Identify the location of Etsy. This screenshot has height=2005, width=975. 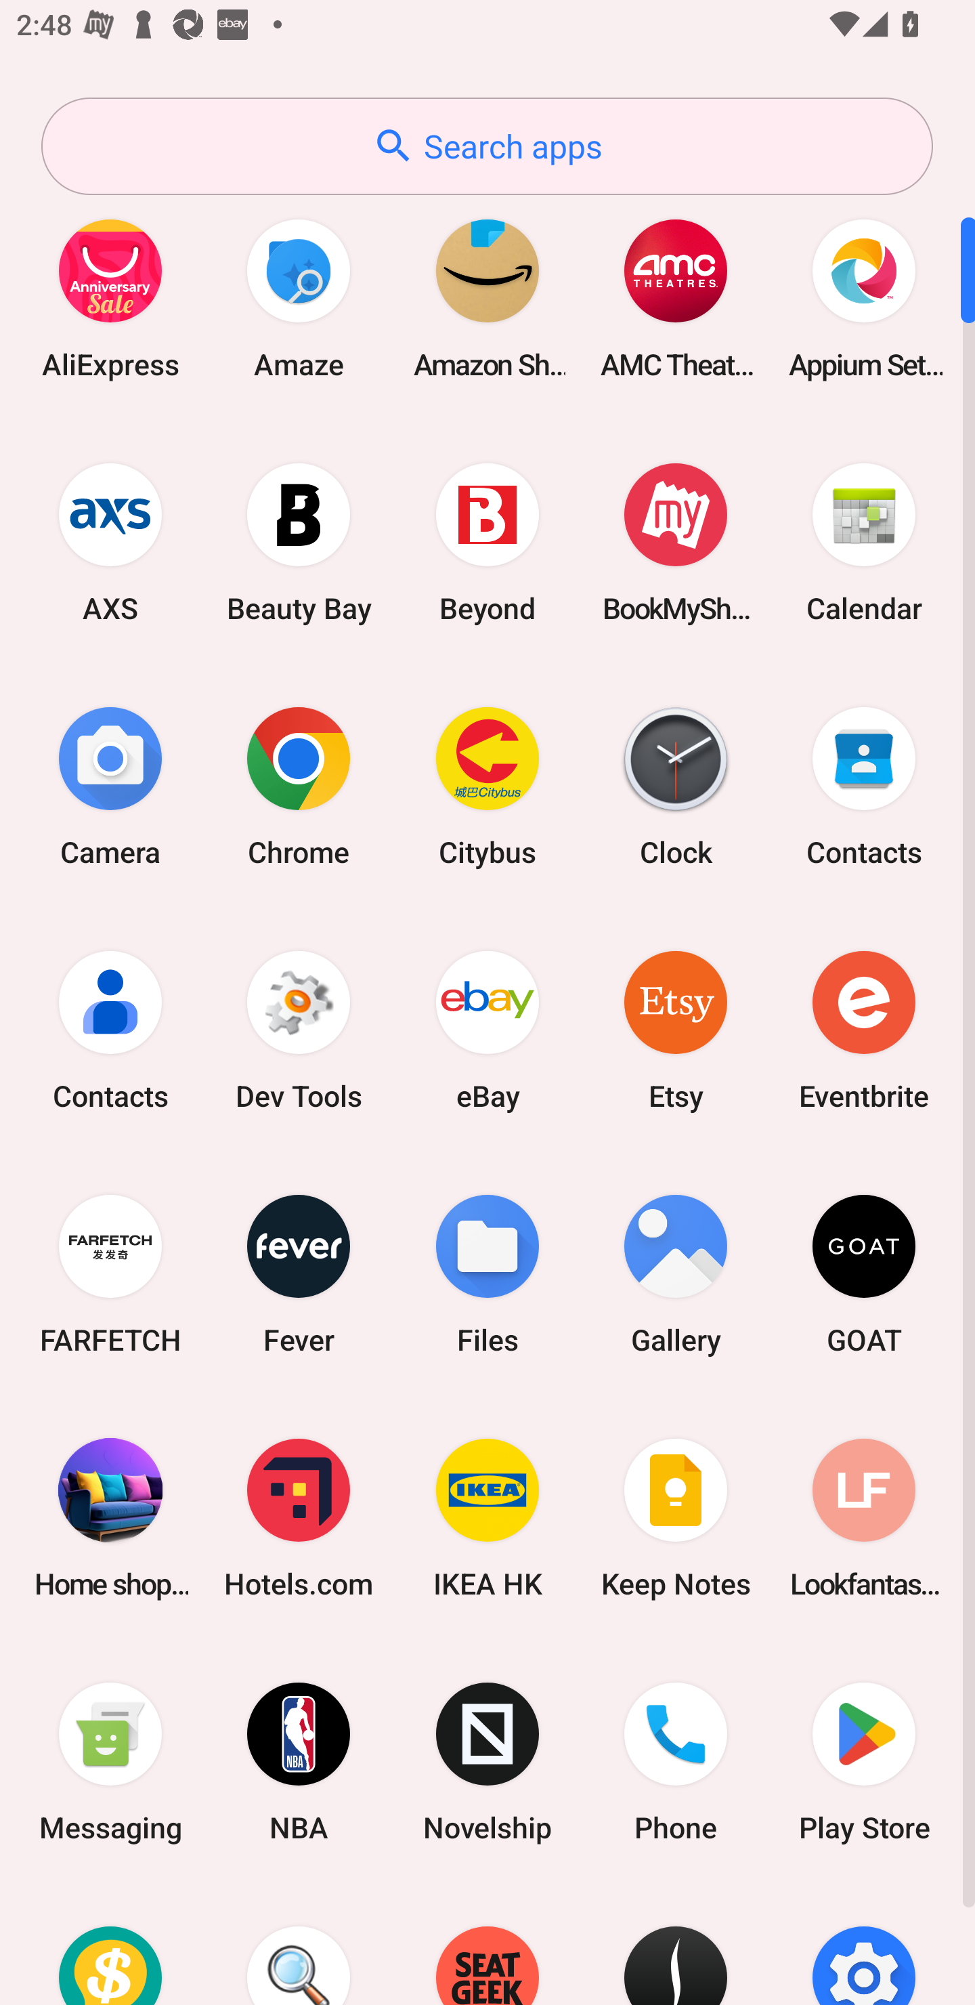
(676, 1030).